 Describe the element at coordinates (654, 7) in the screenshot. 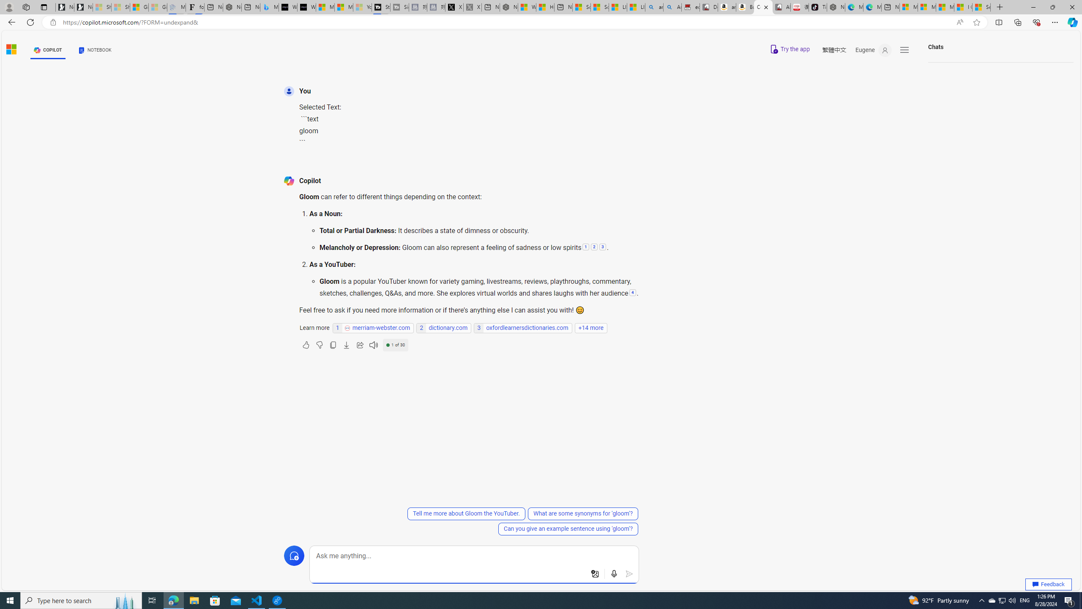

I see `amazon - Search` at that location.